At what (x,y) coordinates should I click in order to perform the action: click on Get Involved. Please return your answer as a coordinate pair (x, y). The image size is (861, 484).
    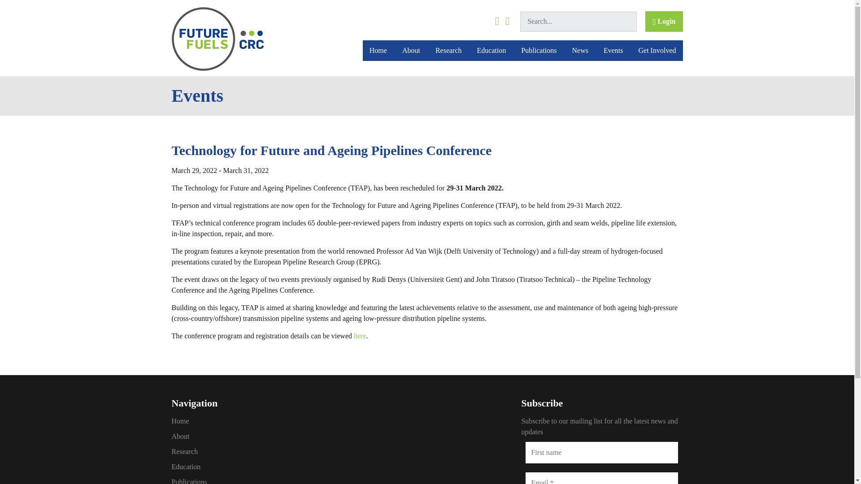
    Looking at the image, I should click on (657, 50).